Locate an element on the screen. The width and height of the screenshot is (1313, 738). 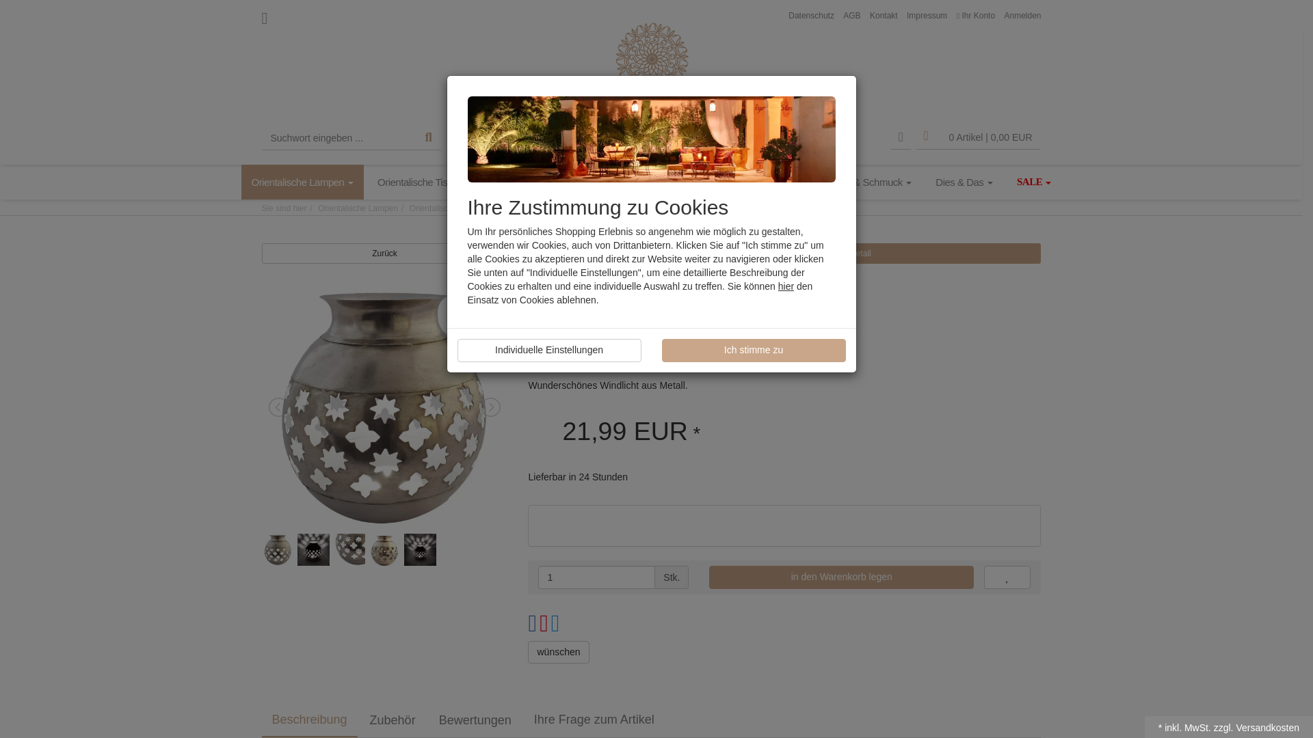
AGB is located at coordinates (851, 16).